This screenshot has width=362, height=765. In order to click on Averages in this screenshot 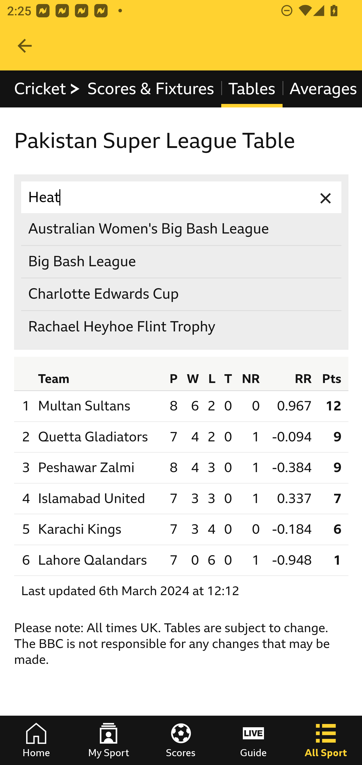, I will do `click(322, 89)`.